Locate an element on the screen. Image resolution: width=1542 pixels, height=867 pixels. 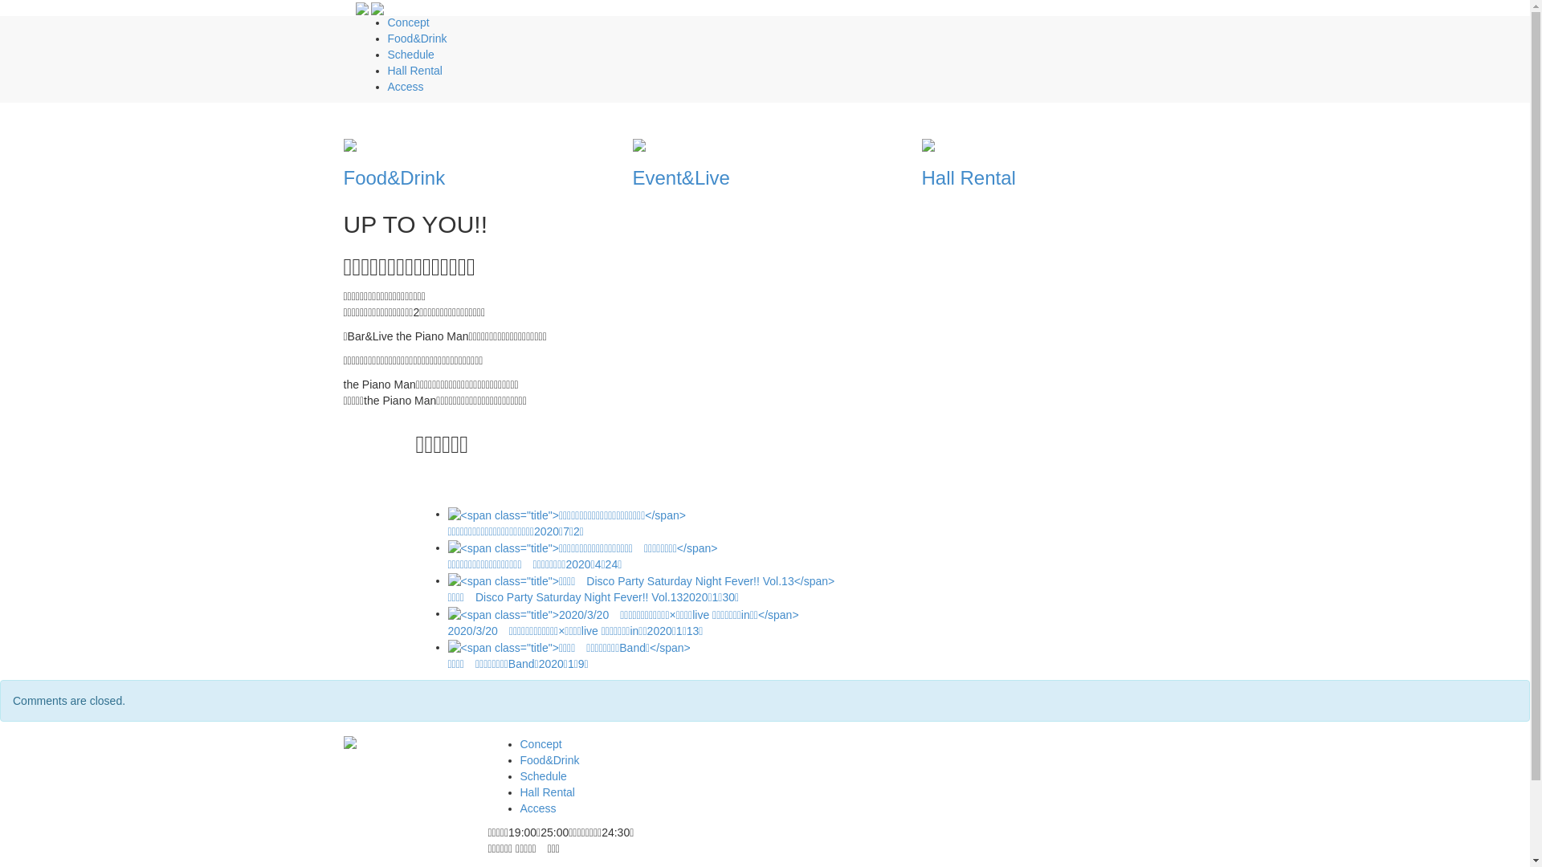
Concept is located at coordinates (541, 744).